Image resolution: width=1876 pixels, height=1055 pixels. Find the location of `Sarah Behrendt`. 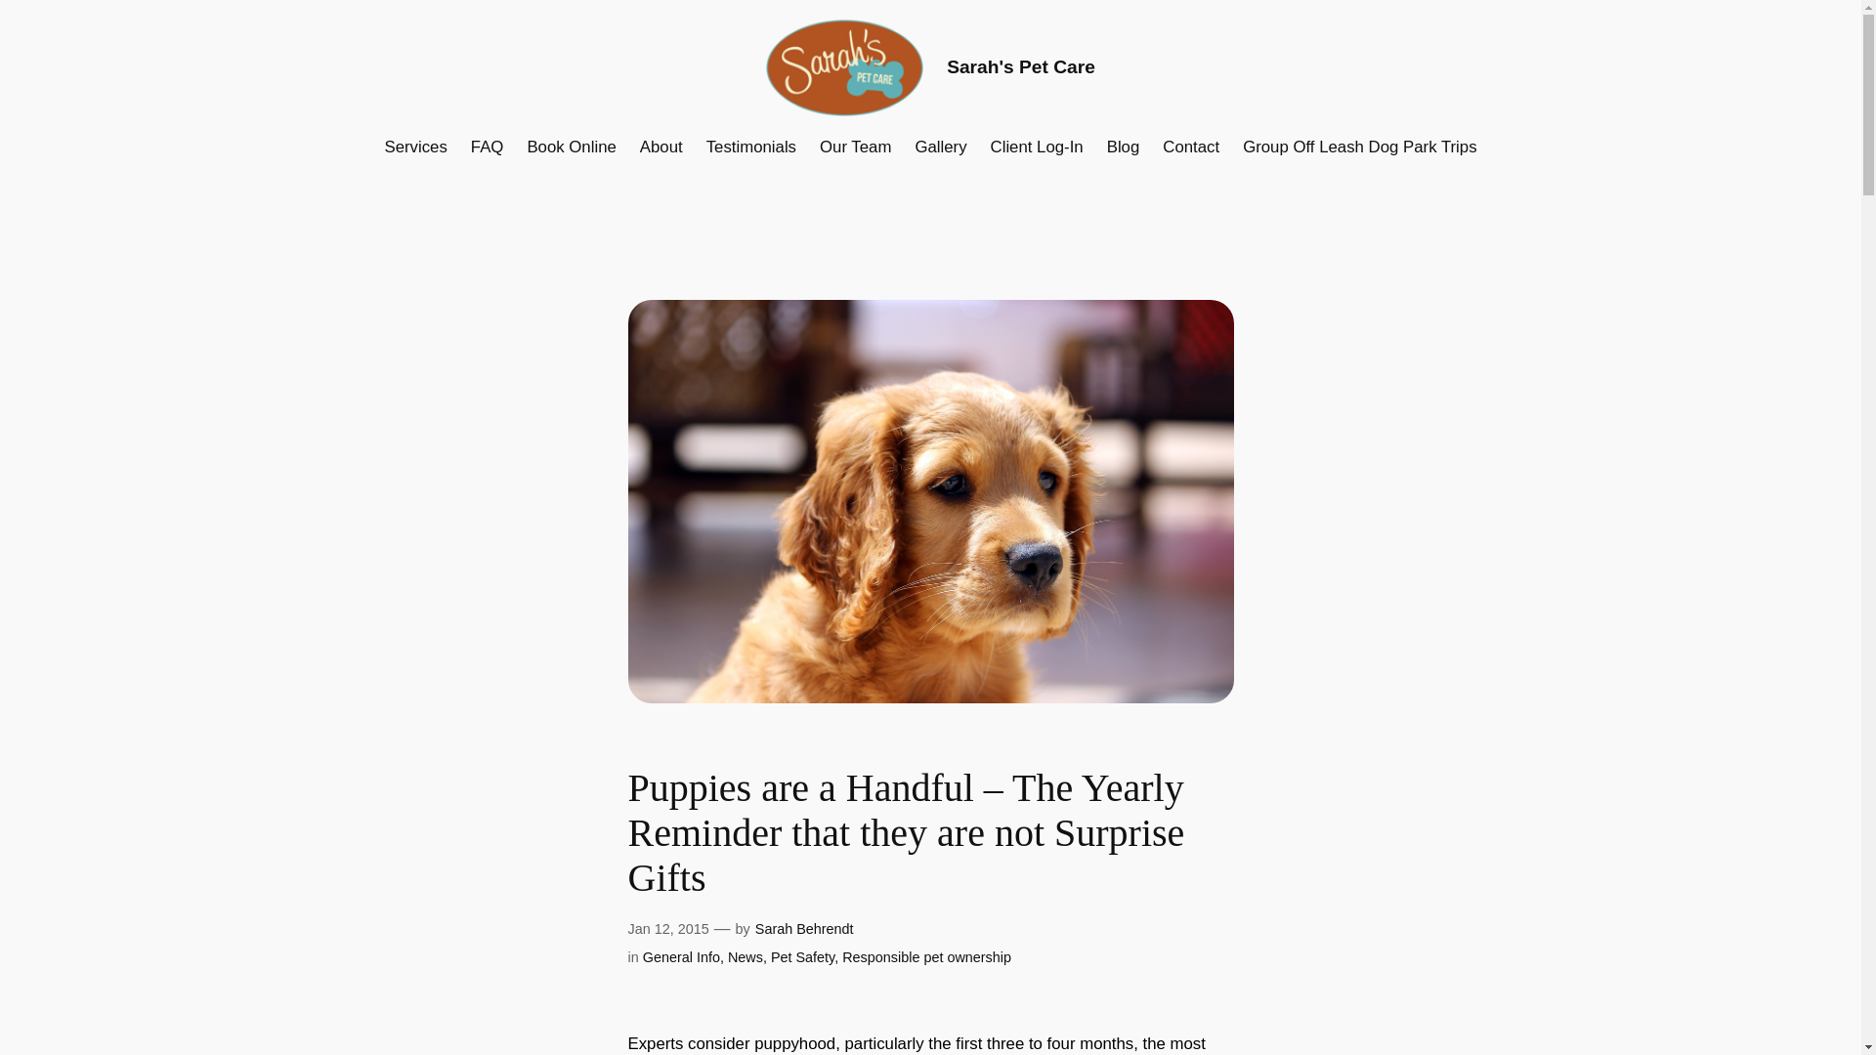

Sarah Behrendt is located at coordinates (804, 928).